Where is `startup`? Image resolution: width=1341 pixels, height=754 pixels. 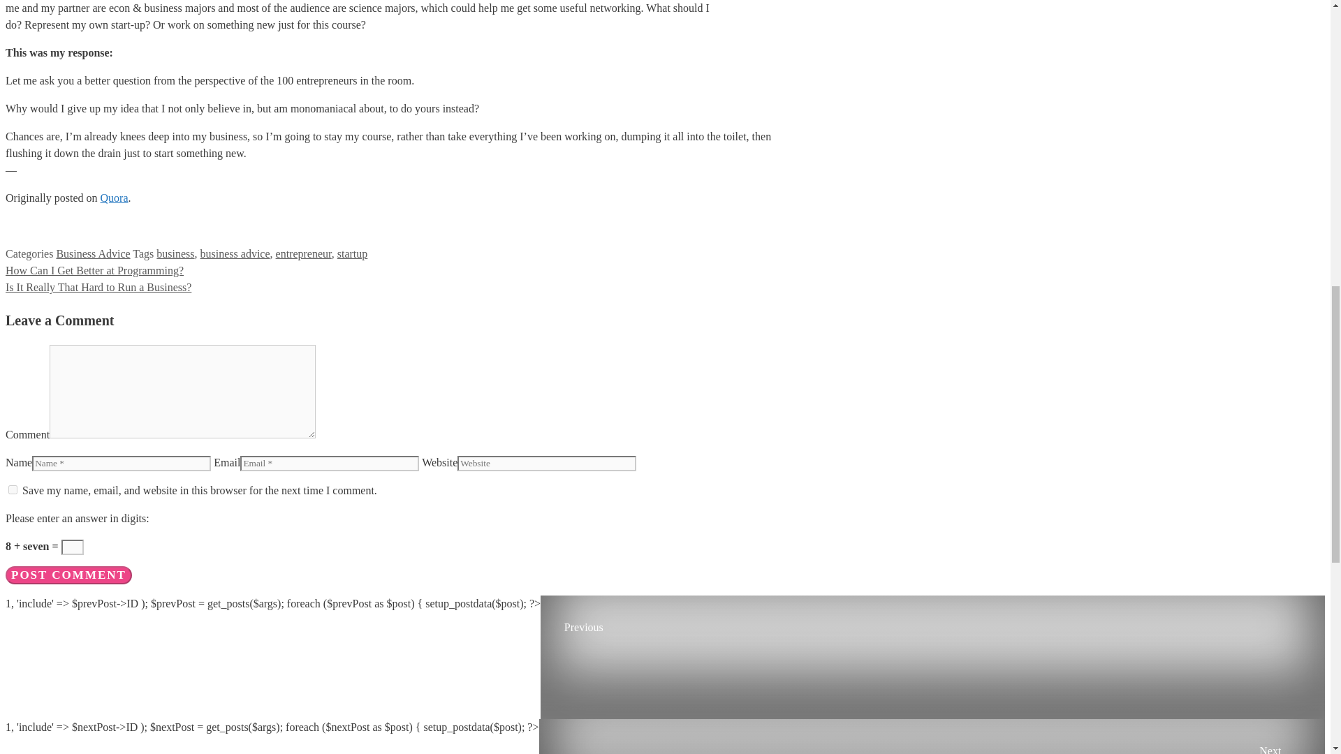
startup is located at coordinates (352, 253).